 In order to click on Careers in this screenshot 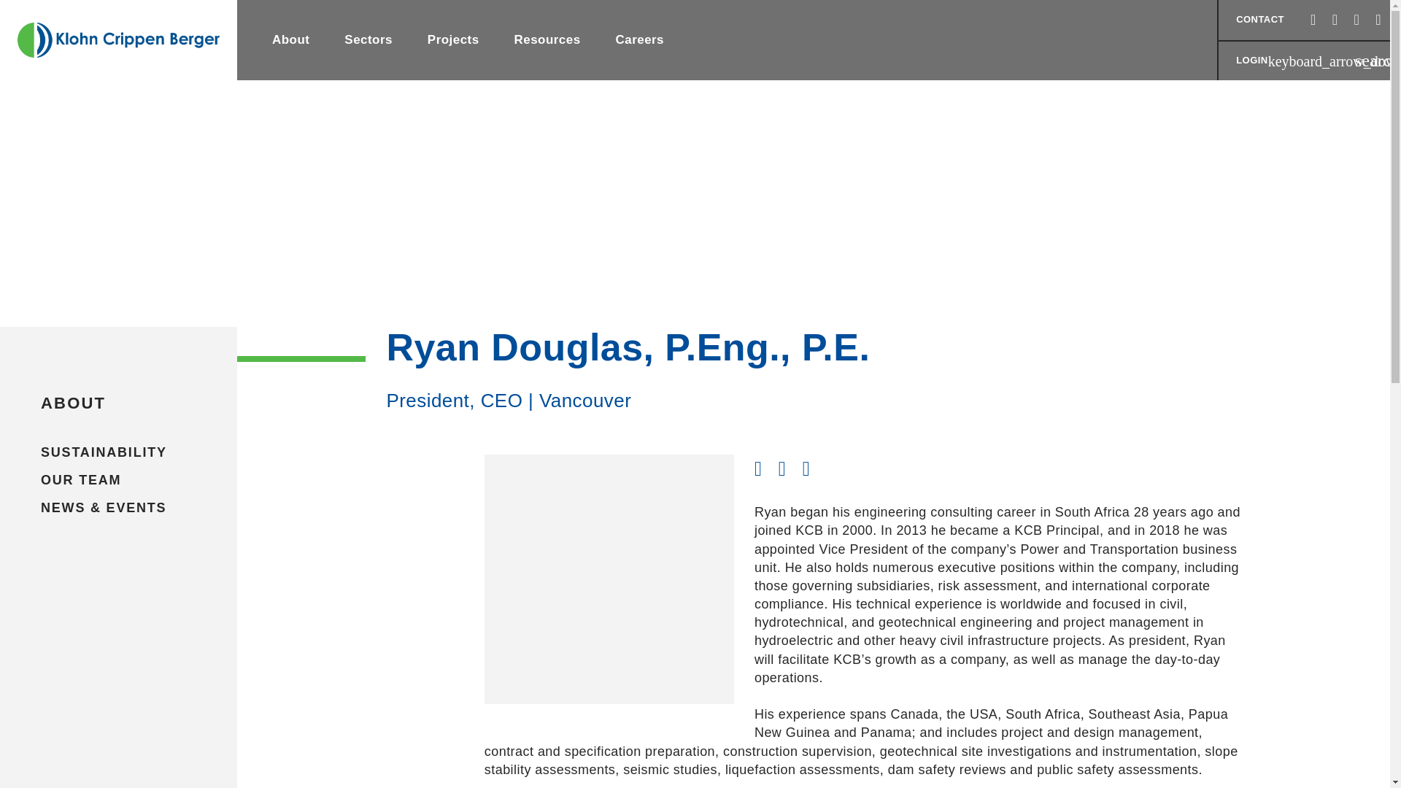, I will do `click(639, 40)`.